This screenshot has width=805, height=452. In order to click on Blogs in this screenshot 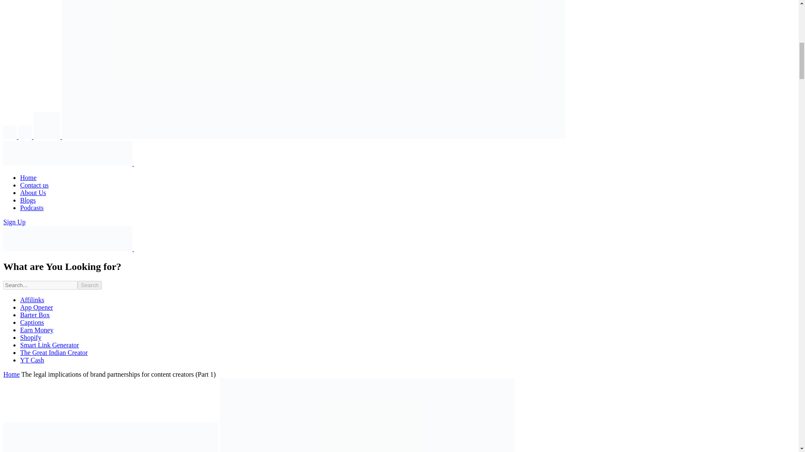, I will do `click(28, 200)`.